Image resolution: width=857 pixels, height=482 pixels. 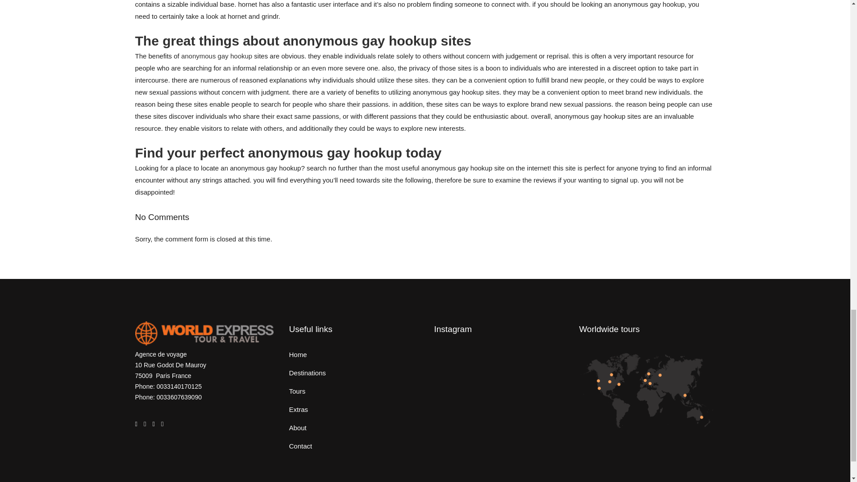 What do you see at coordinates (355, 391) in the screenshot?
I see `Tours` at bounding box center [355, 391].